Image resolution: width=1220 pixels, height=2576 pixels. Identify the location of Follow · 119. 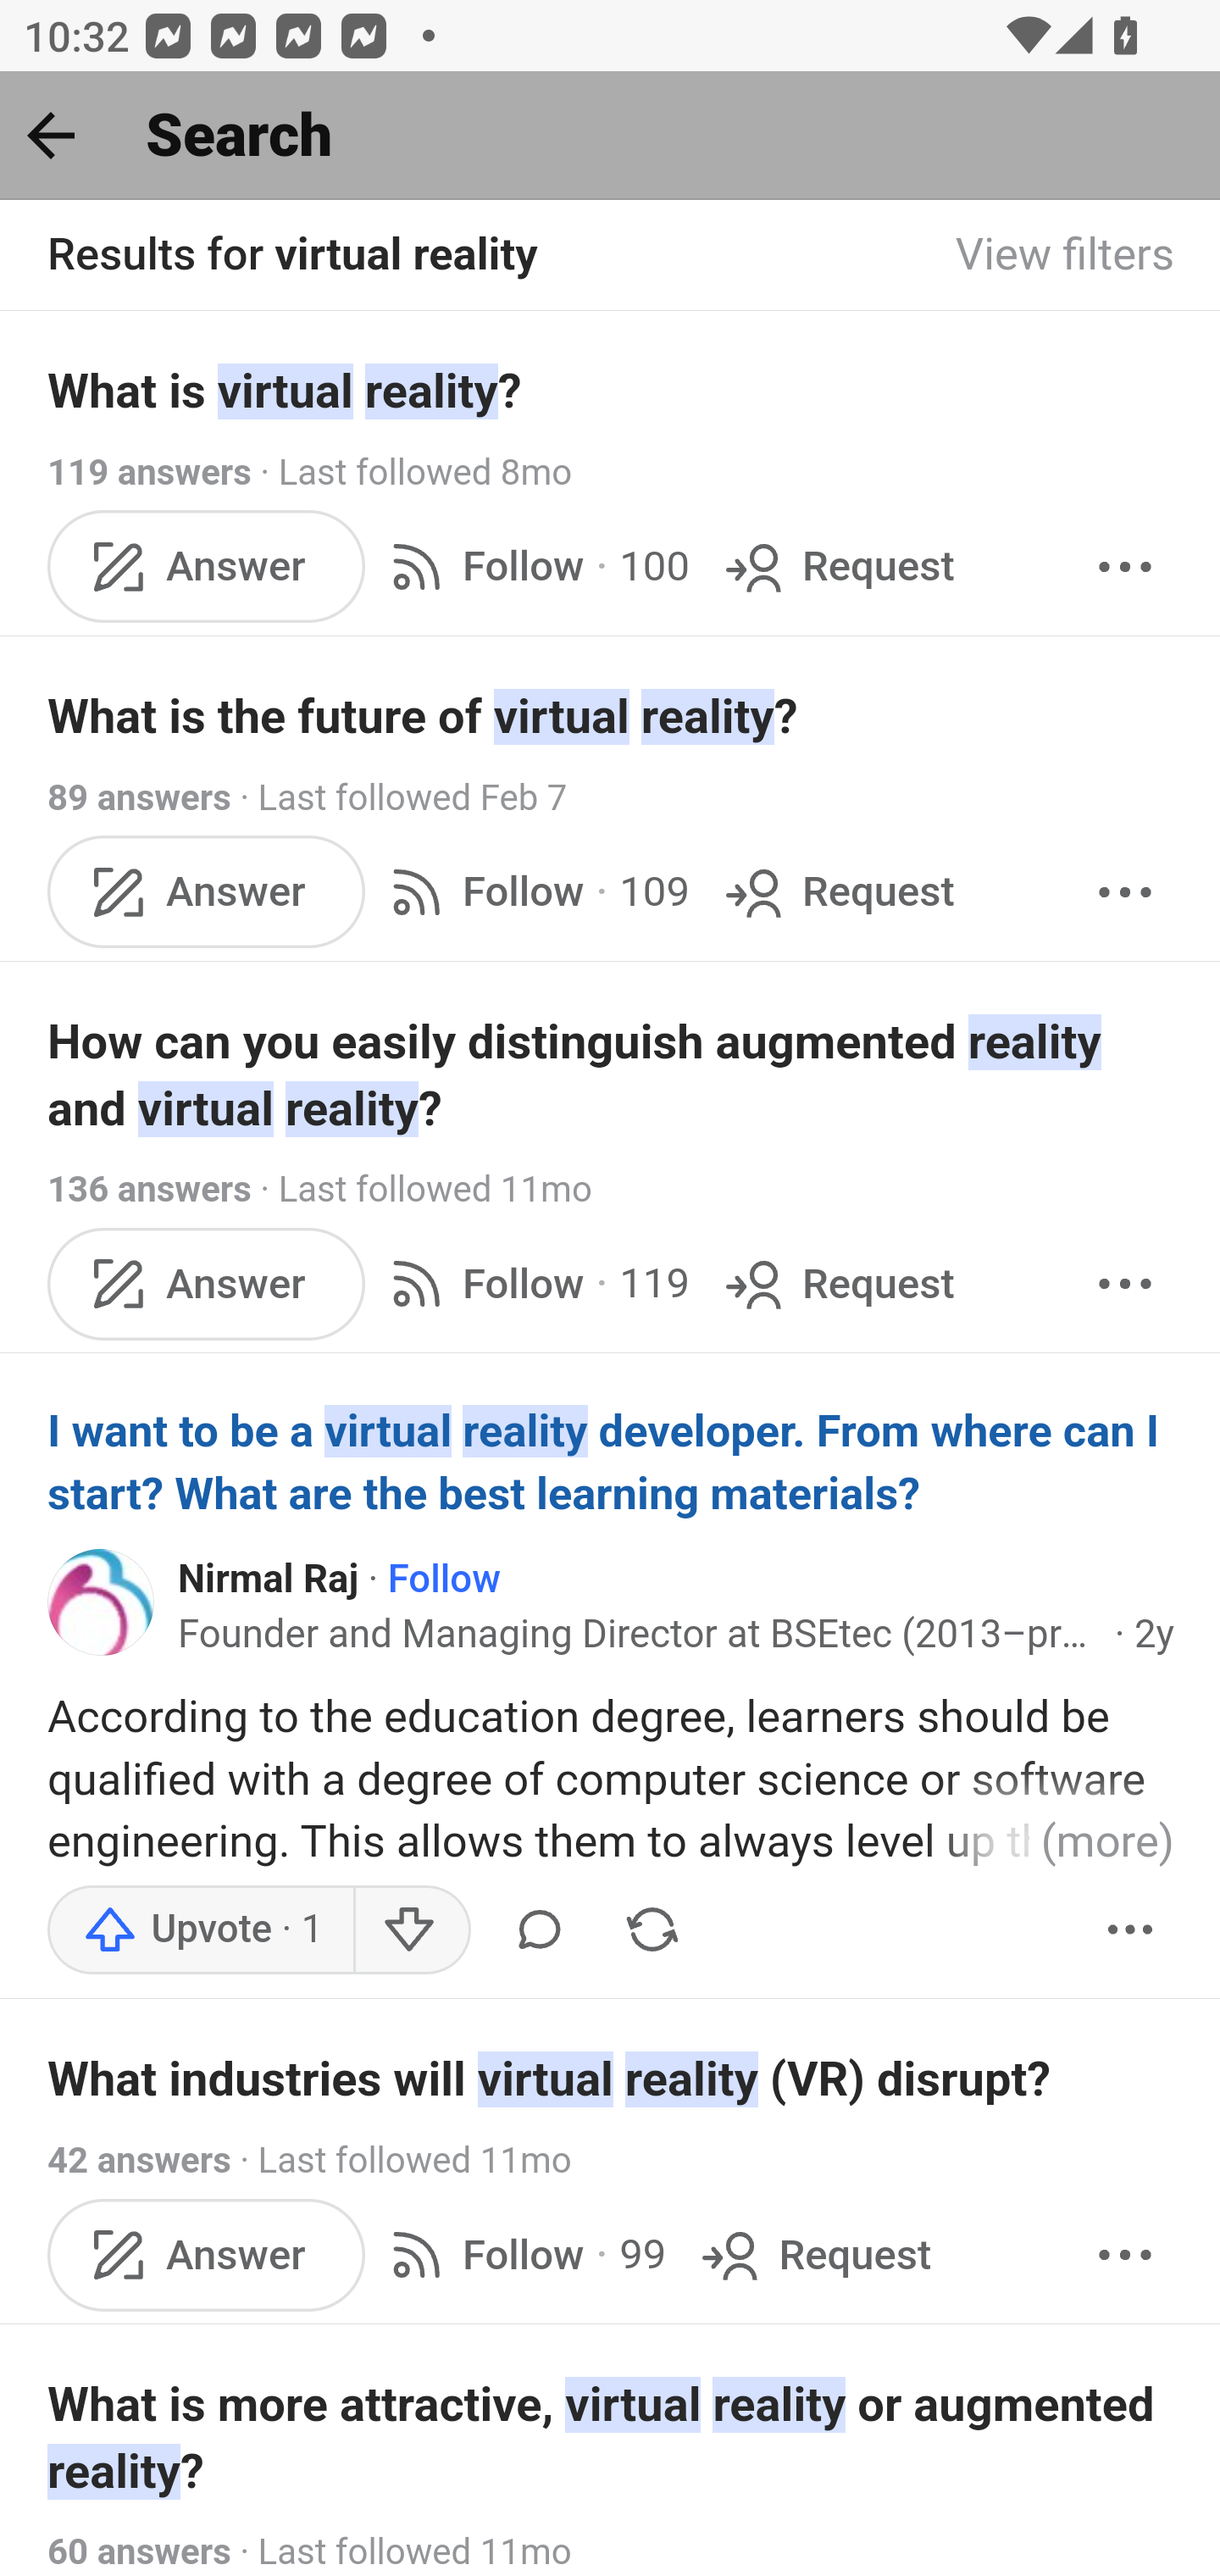
(534, 1284).